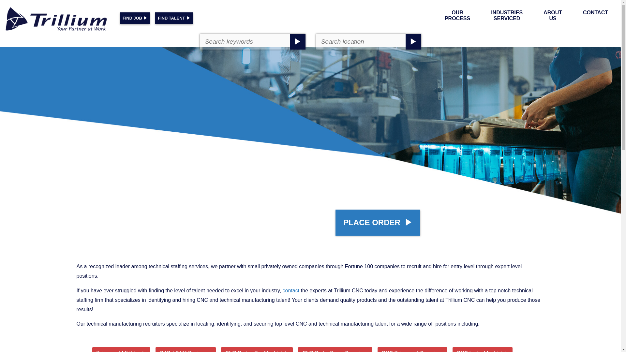 This screenshot has height=352, width=626. Describe the element at coordinates (412, 349) in the screenshot. I see `CNC Bridgeport Operators` at that location.